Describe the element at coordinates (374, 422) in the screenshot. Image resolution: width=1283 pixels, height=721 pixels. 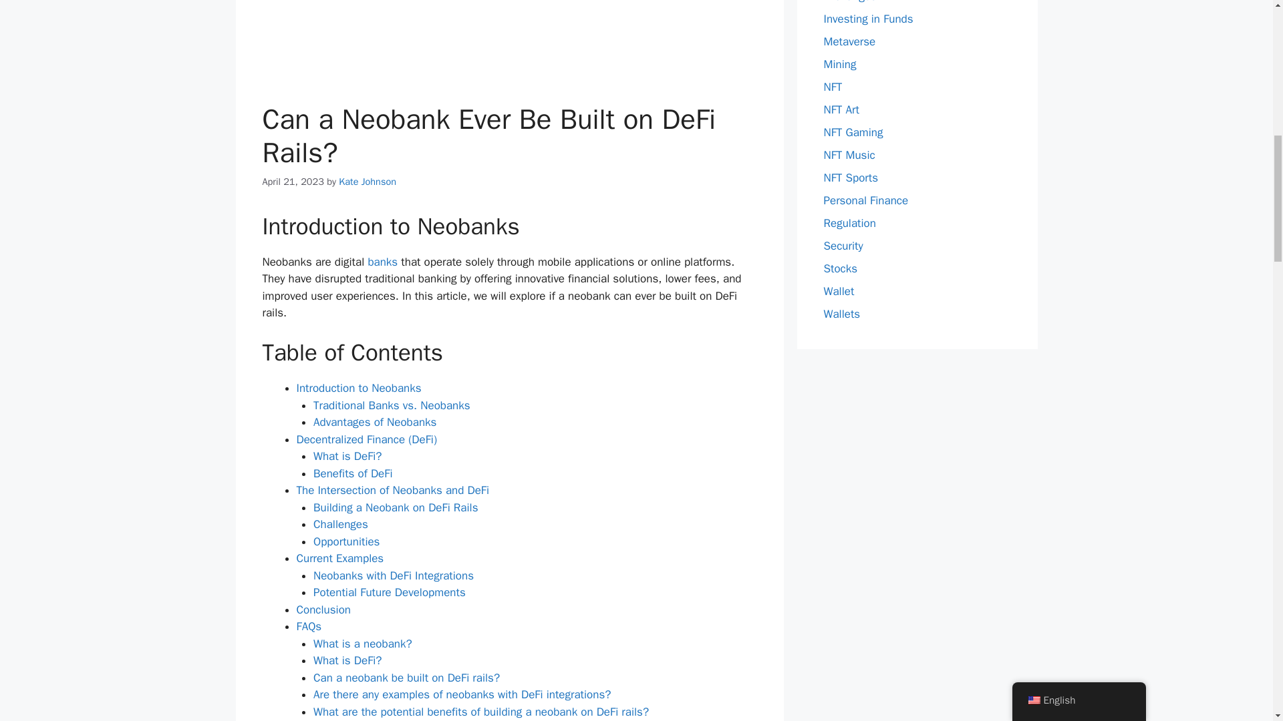
I see `Advantages of Neobanks` at that location.